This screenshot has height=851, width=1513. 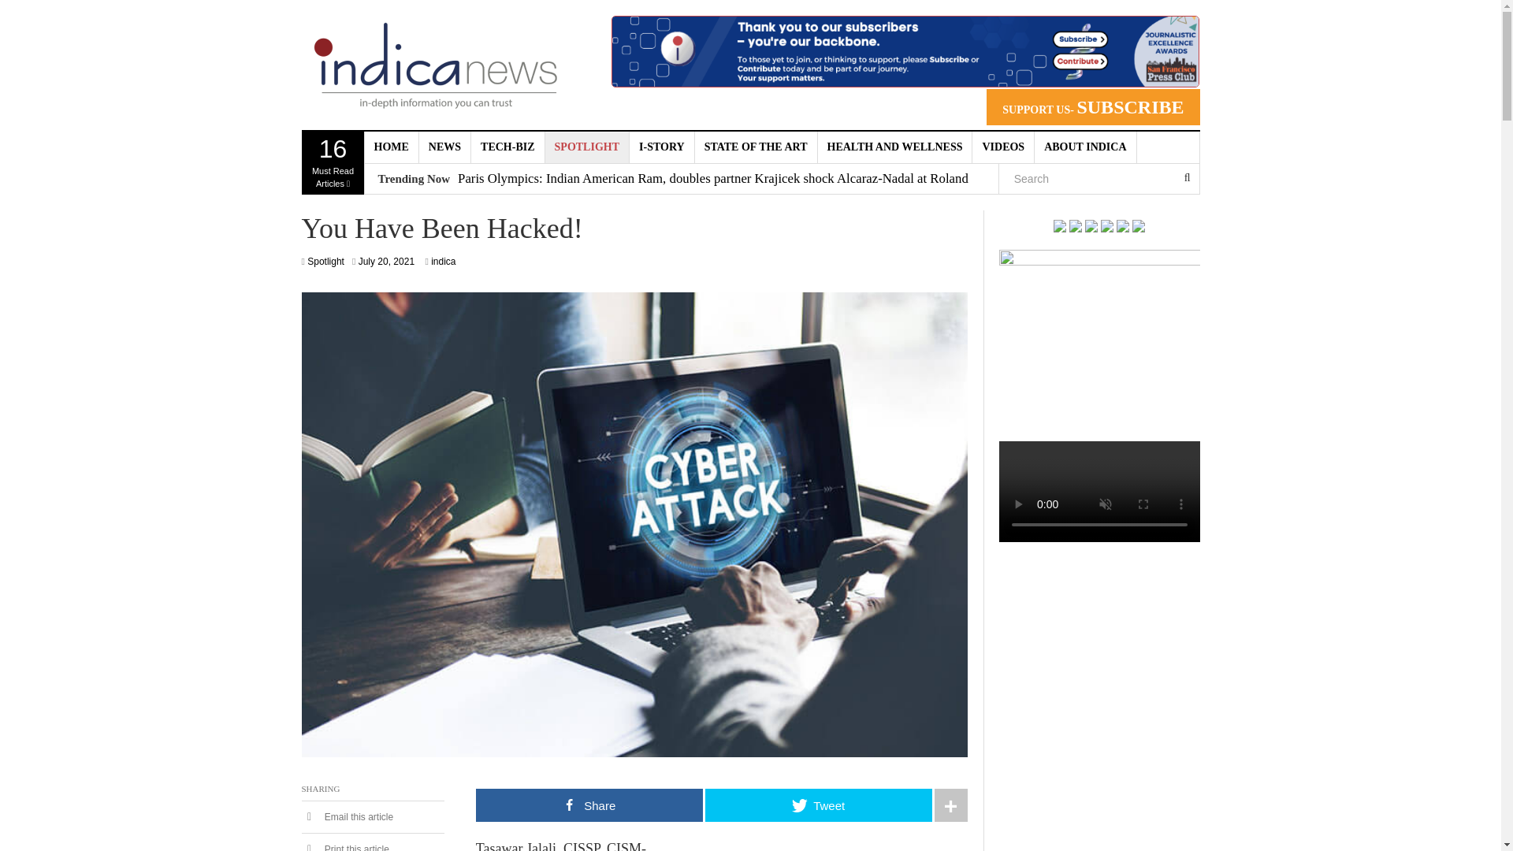 What do you see at coordinates (1085, 147) in the screenshot?
I see `ABOUT INDICA` at bounding box center [1085, 147].